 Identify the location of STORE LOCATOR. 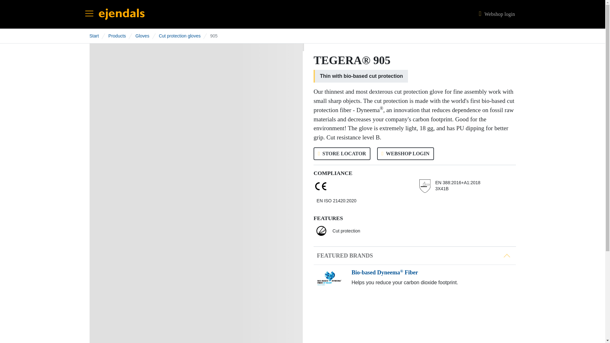
(342, 154).